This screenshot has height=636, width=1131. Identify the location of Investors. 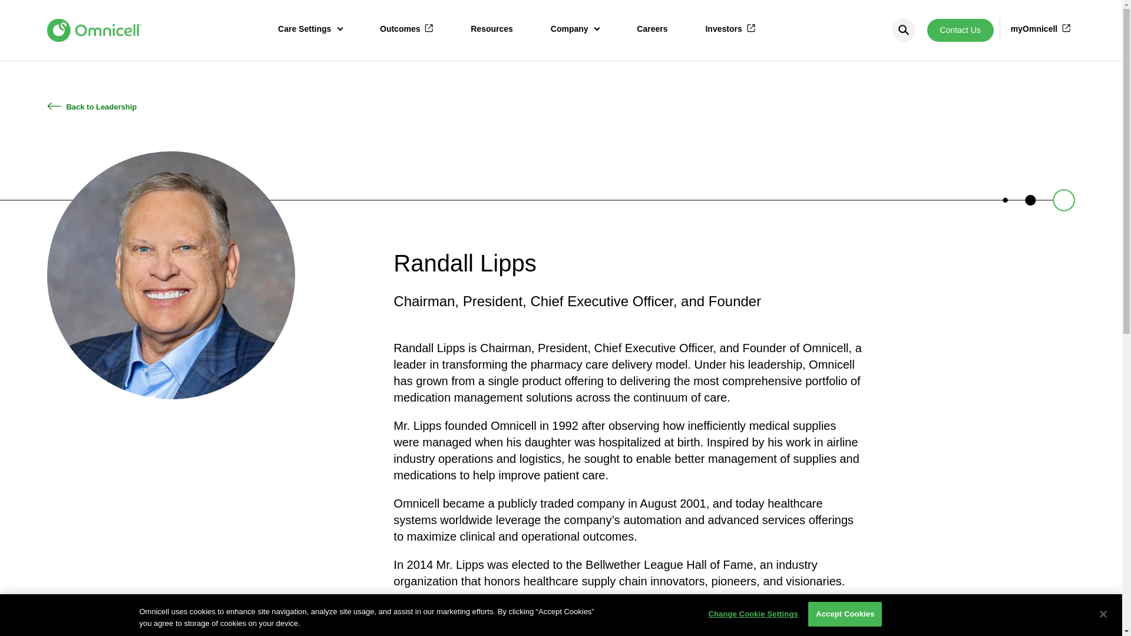
(729, 30).